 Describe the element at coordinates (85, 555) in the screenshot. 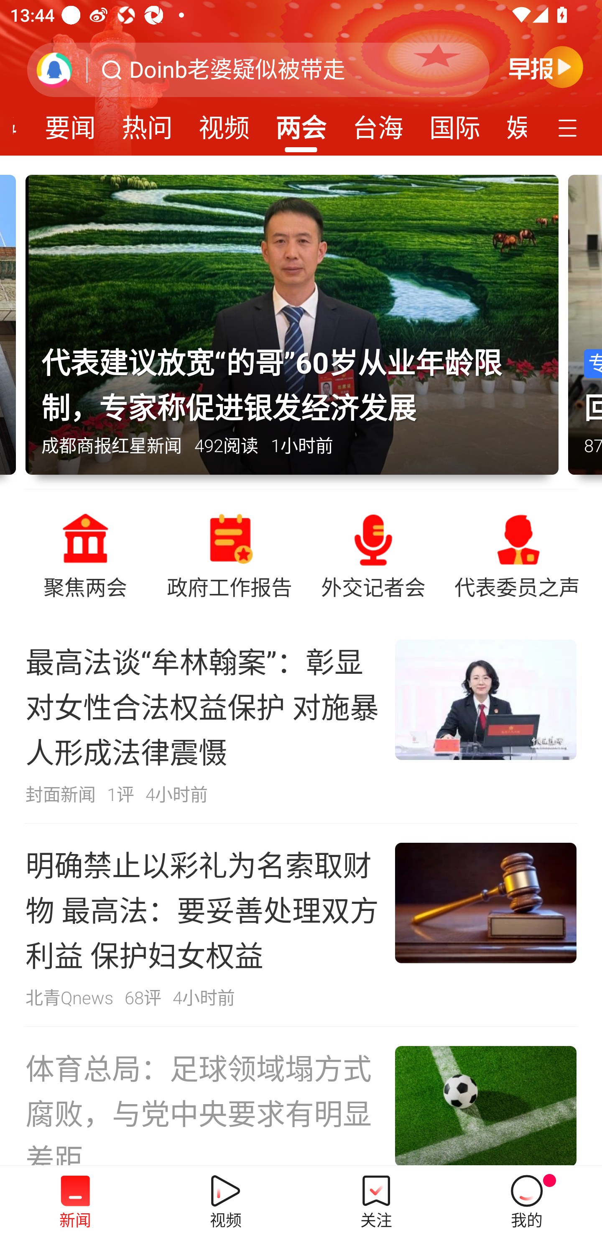

I see `聚焦两会` at that location.